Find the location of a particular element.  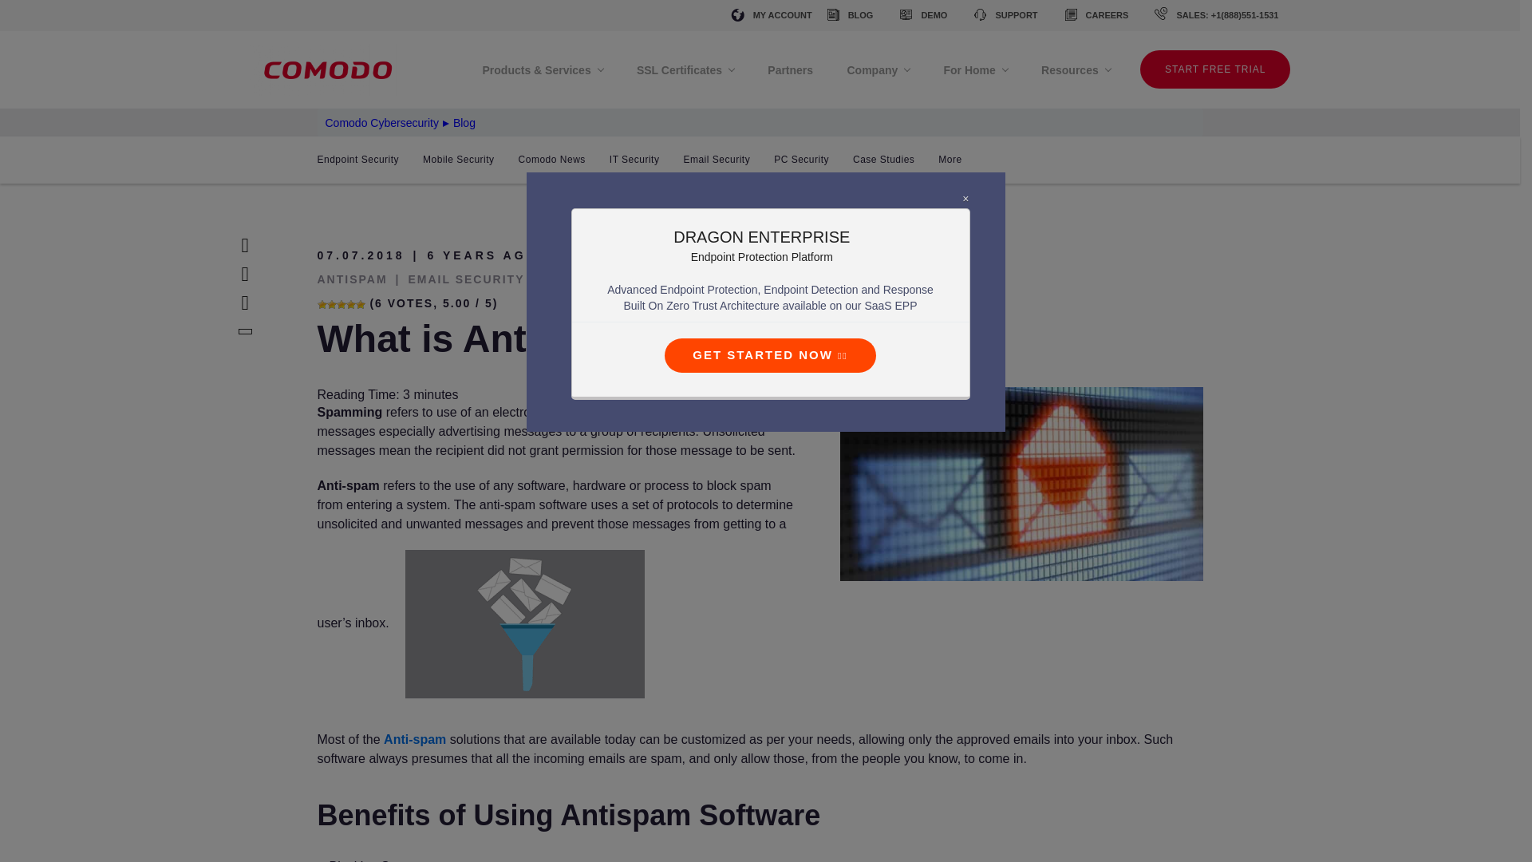

2 Stars is located at coordinates (332, 304).